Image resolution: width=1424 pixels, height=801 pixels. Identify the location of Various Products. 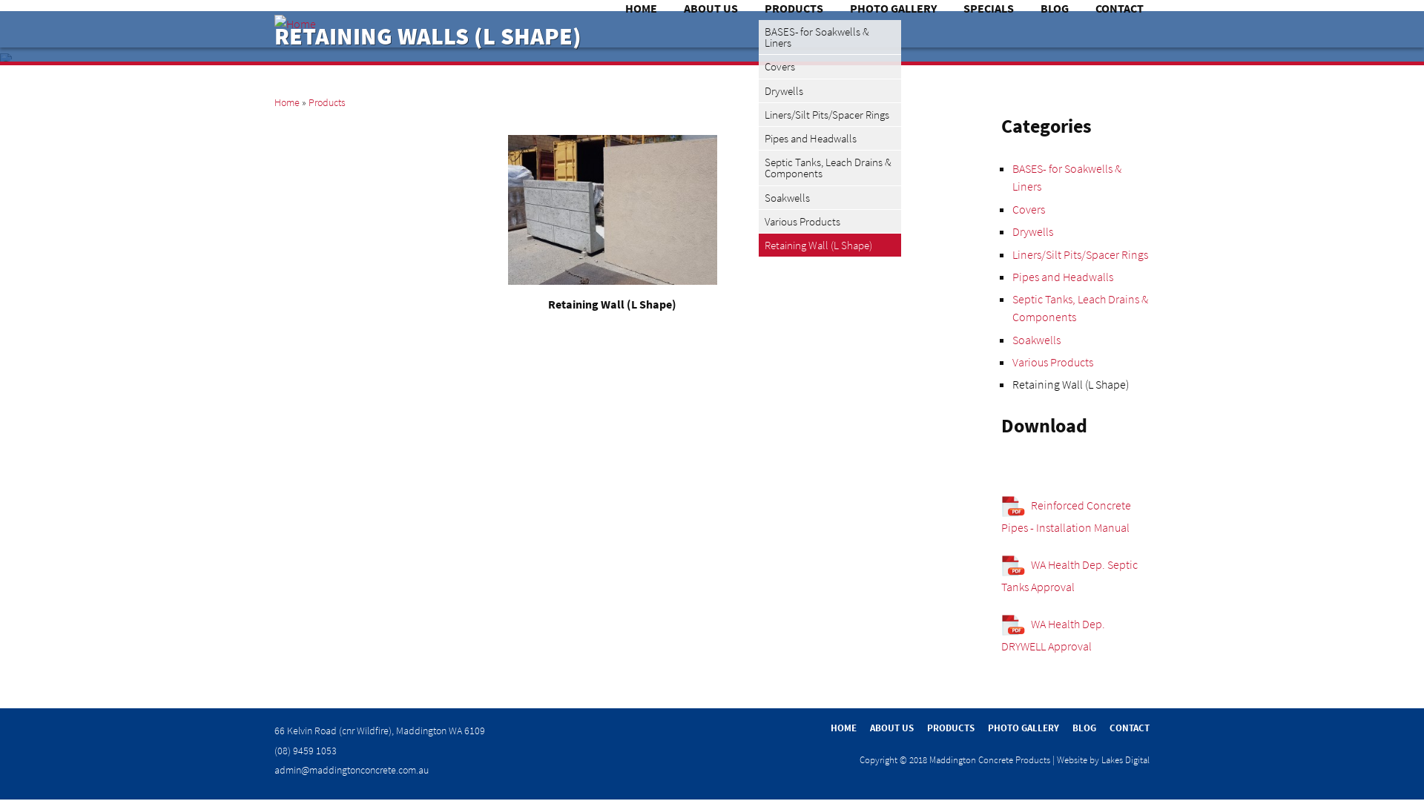
(1053, 362).